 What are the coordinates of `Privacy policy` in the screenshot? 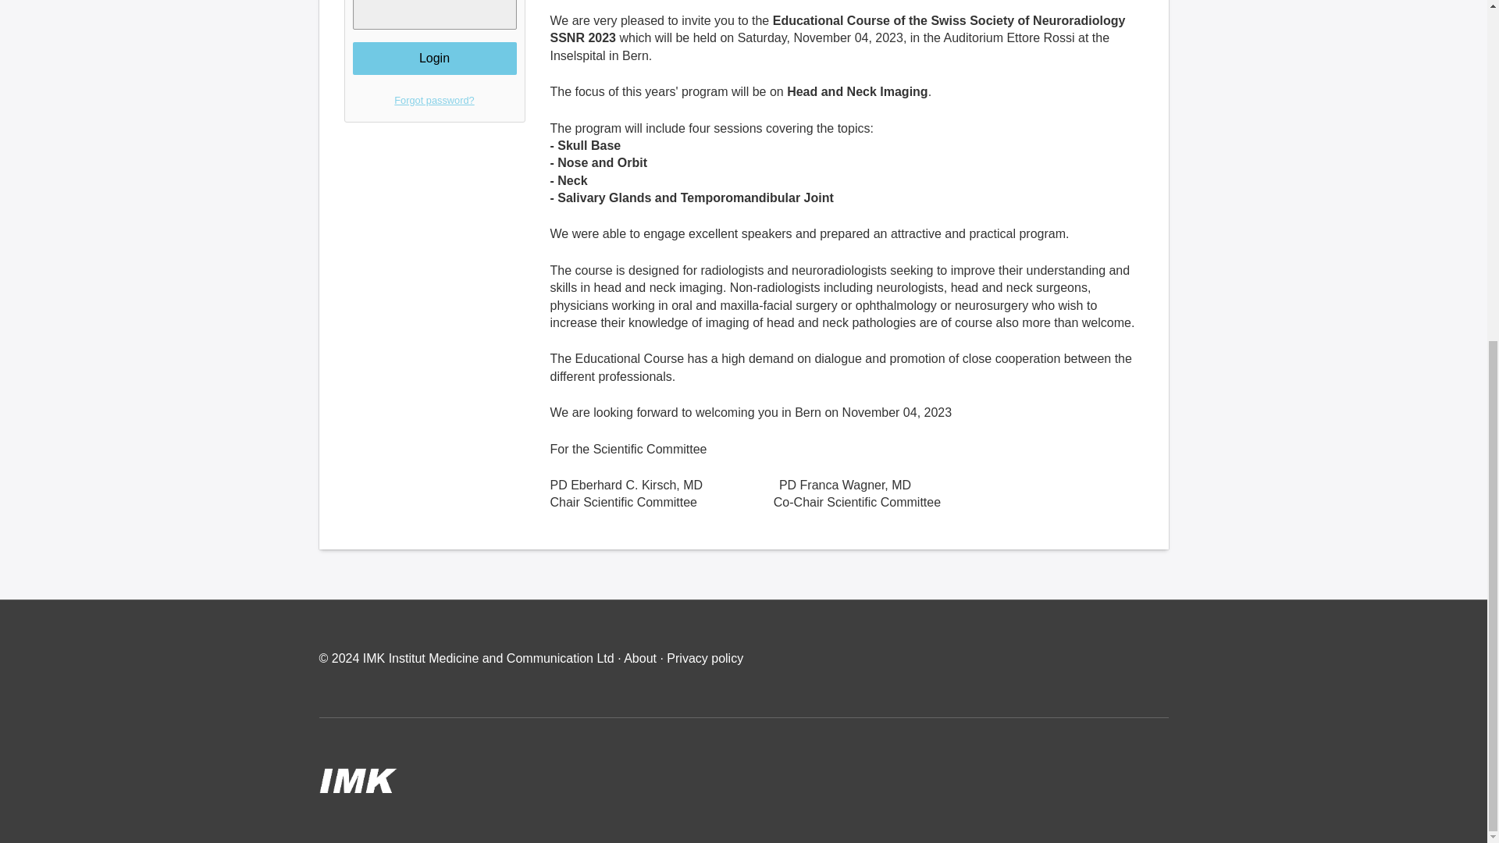 It's located at (705, 658).